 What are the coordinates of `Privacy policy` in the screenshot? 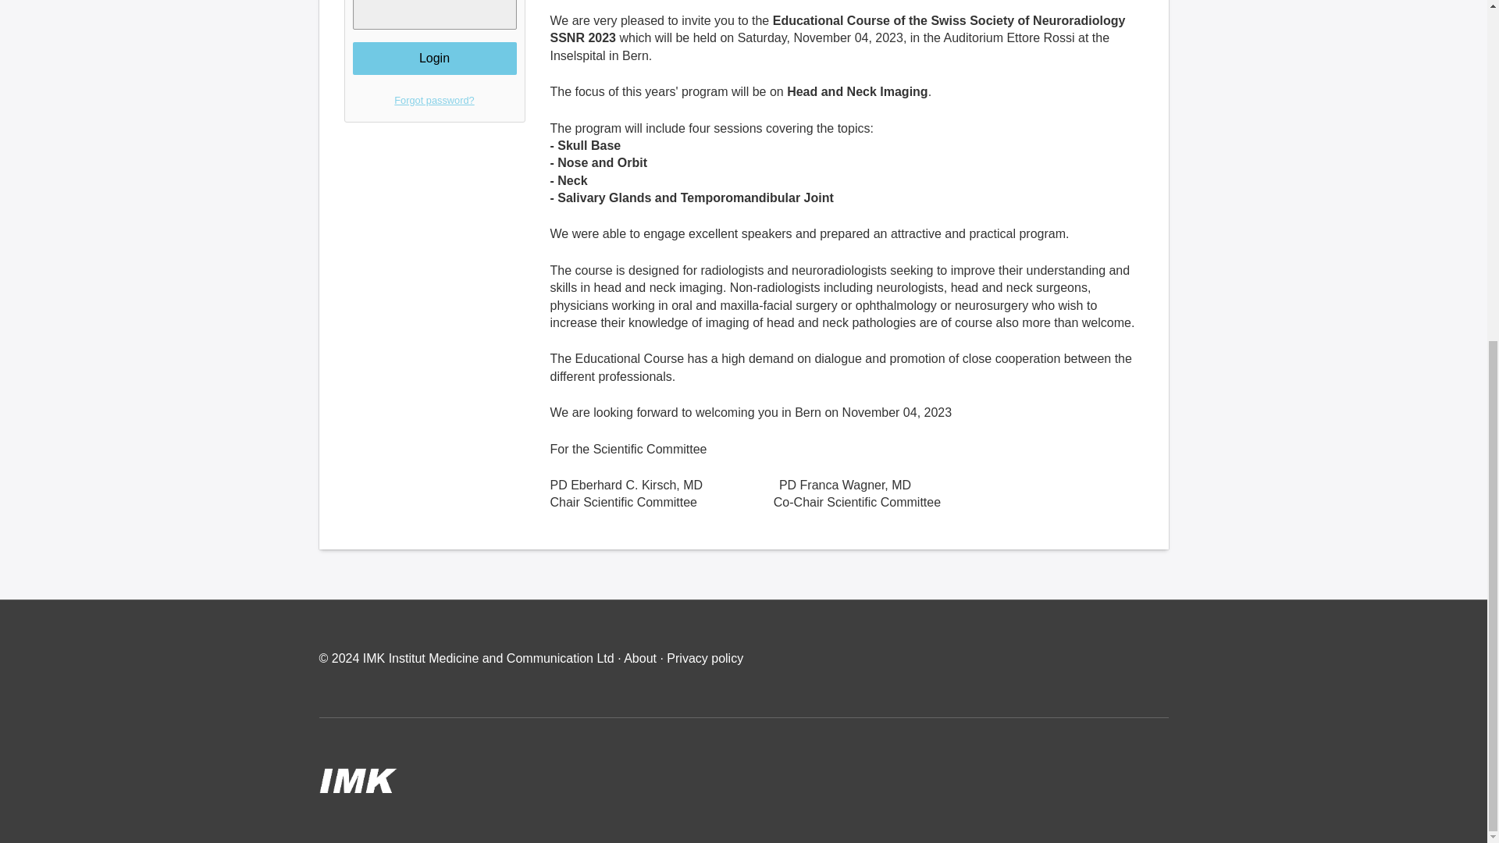 It's located at (705, 658).